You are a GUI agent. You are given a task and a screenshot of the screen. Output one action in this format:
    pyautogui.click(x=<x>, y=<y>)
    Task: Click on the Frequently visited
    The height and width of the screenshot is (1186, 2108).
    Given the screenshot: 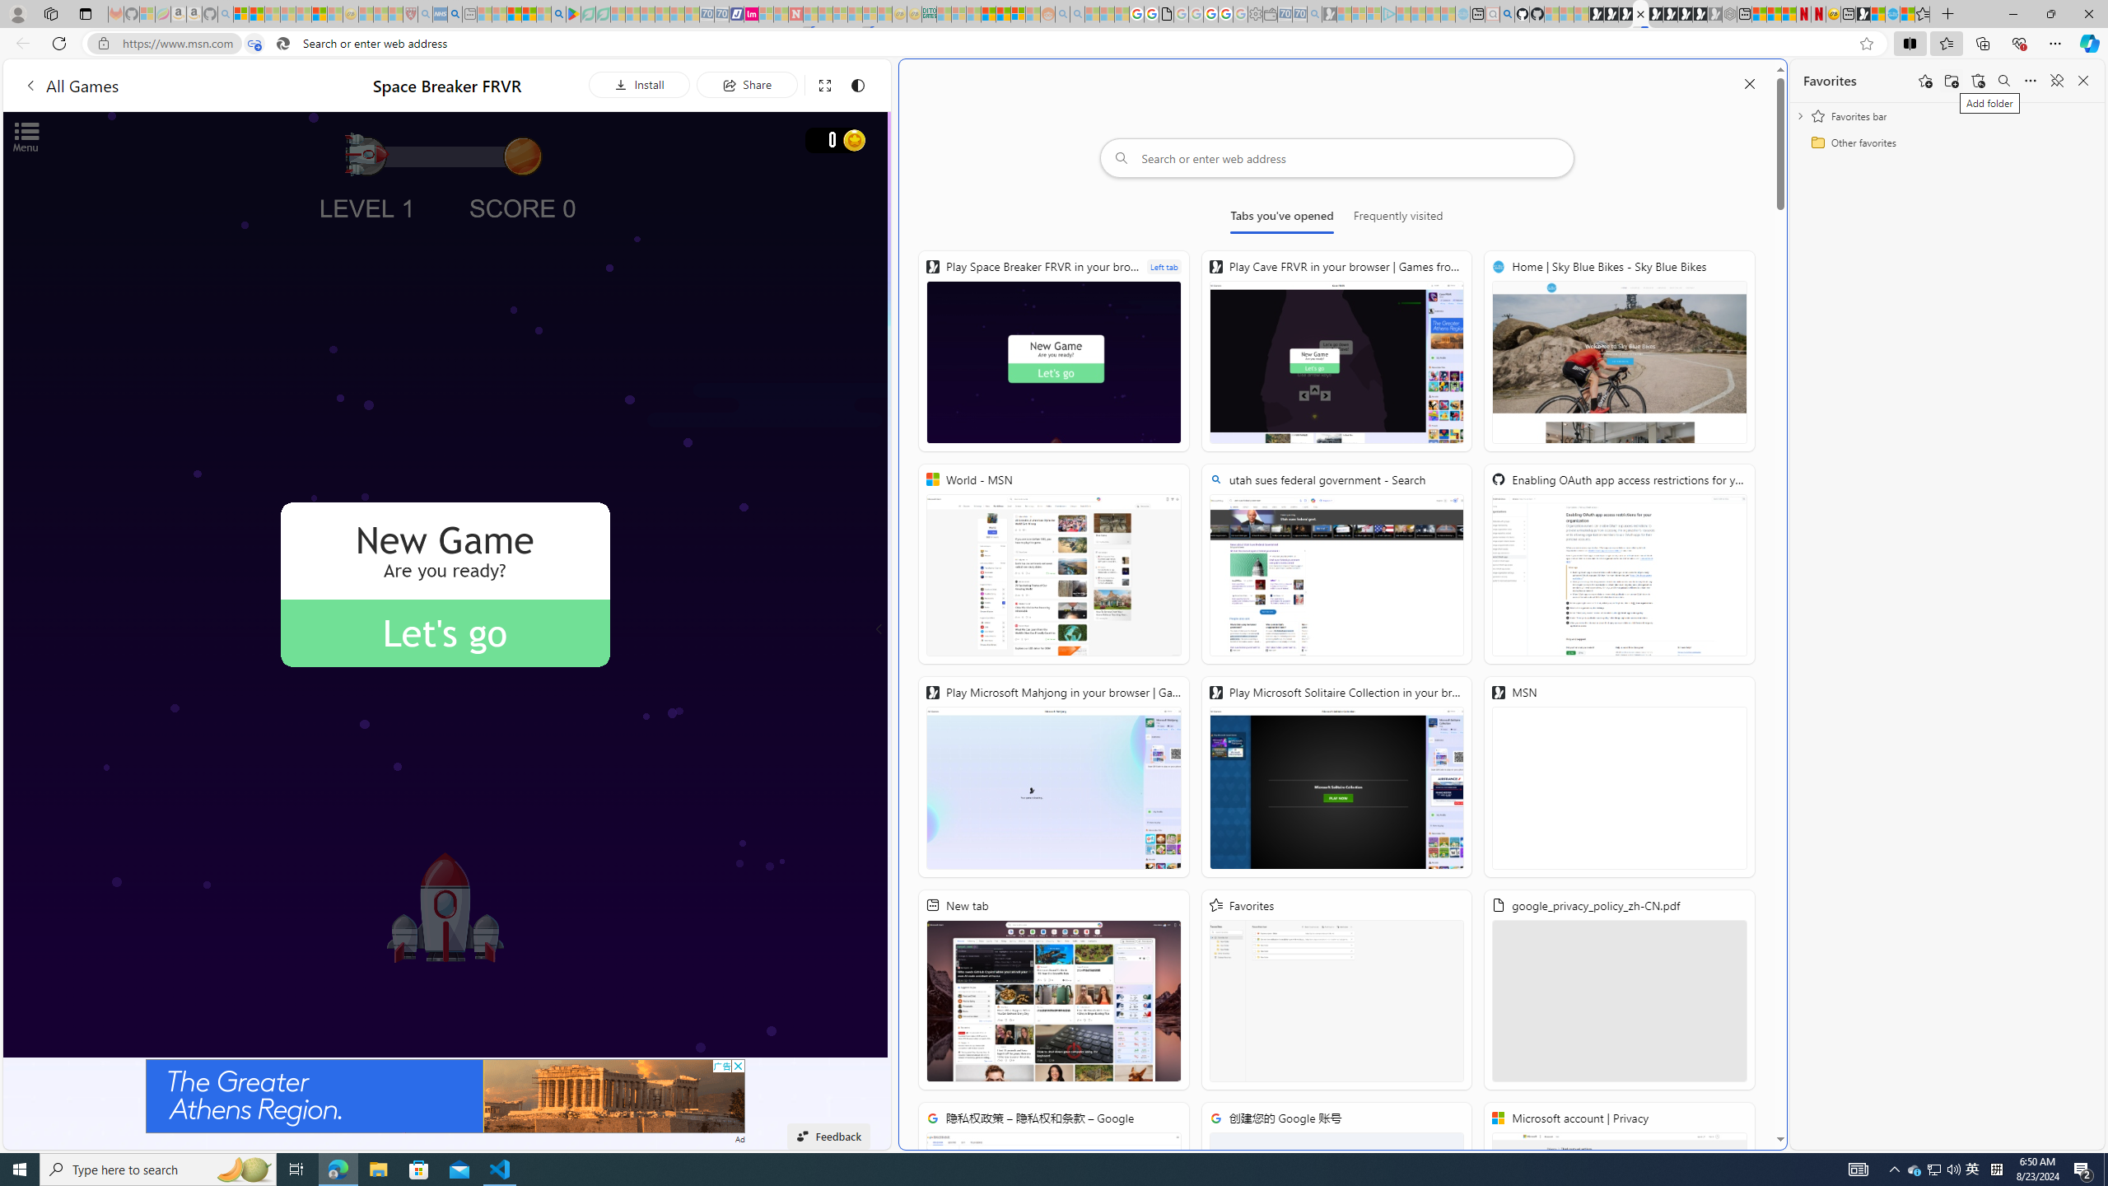 What is the action you would take?
    pyautogui.click(x=1398, y=219)
    